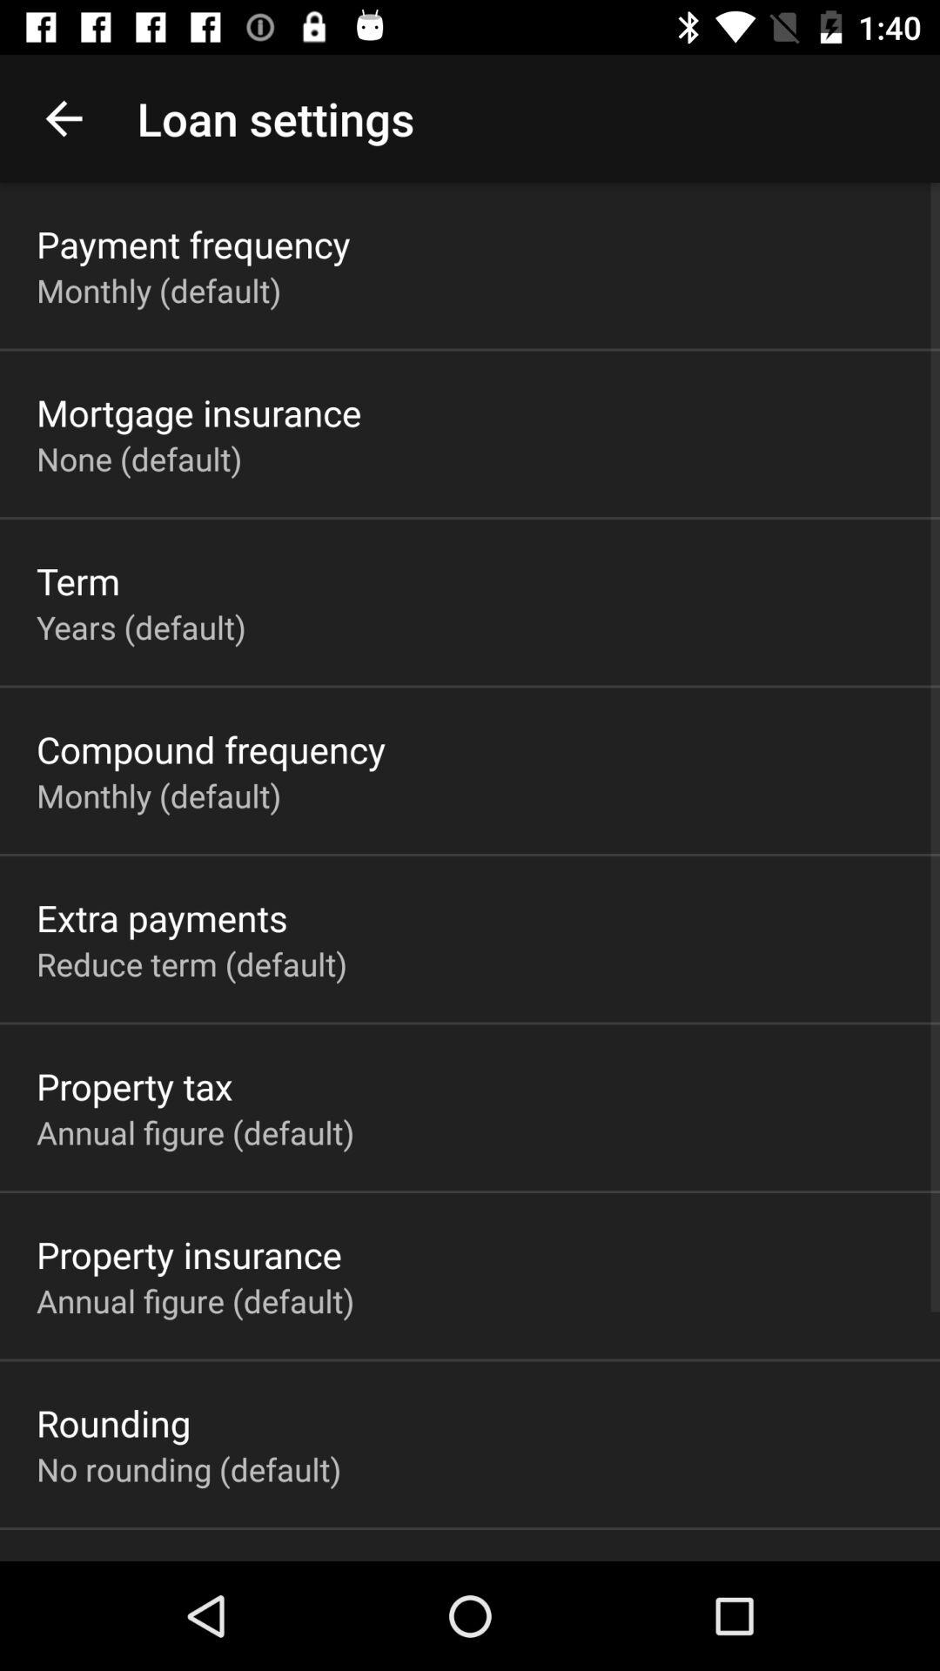  What do you see at coordinates (191, 963) in the screenshot?
I see `launch item below extra payments app` at bounding box center [191, 963].